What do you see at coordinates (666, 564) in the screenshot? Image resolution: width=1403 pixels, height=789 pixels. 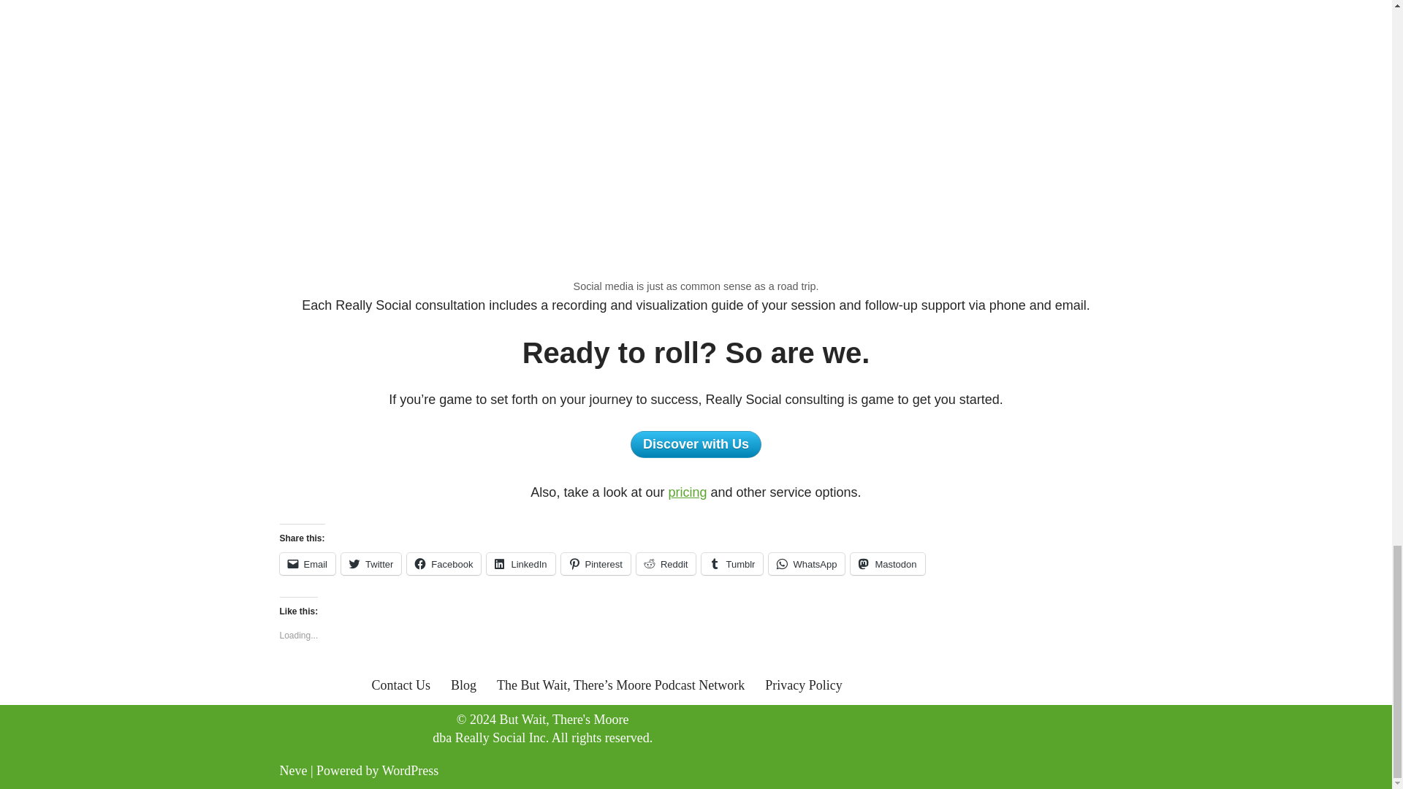 I see `Click to share on Reddit` at bounding box center [666, 564].